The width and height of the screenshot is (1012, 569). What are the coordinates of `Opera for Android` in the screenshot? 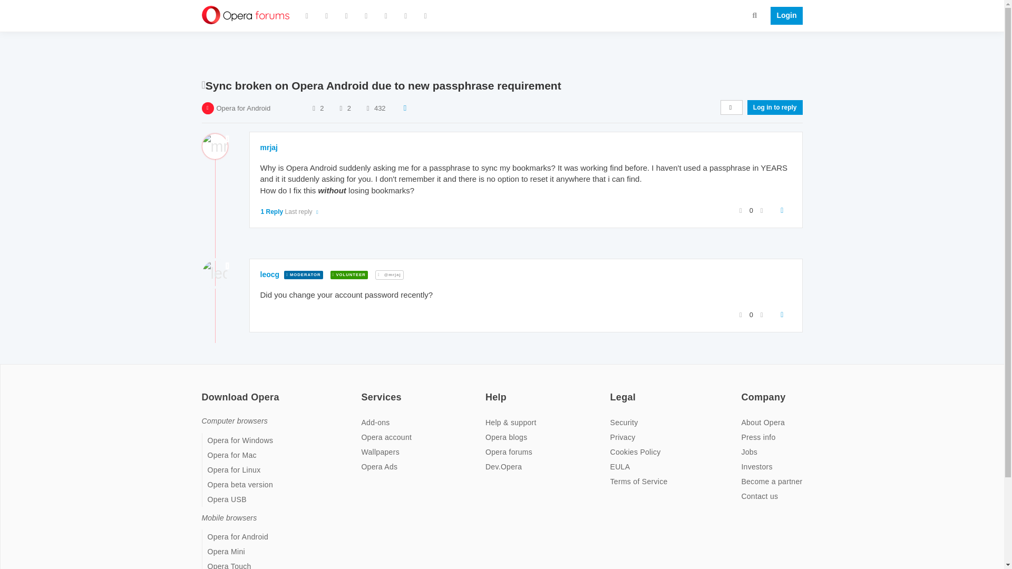 It's located at (243, 107).